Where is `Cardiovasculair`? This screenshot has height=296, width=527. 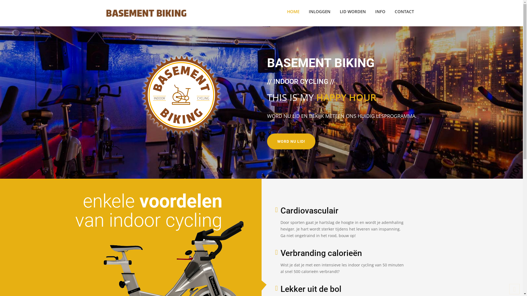 Cardiovasculair is located at coordinates (310, 210).